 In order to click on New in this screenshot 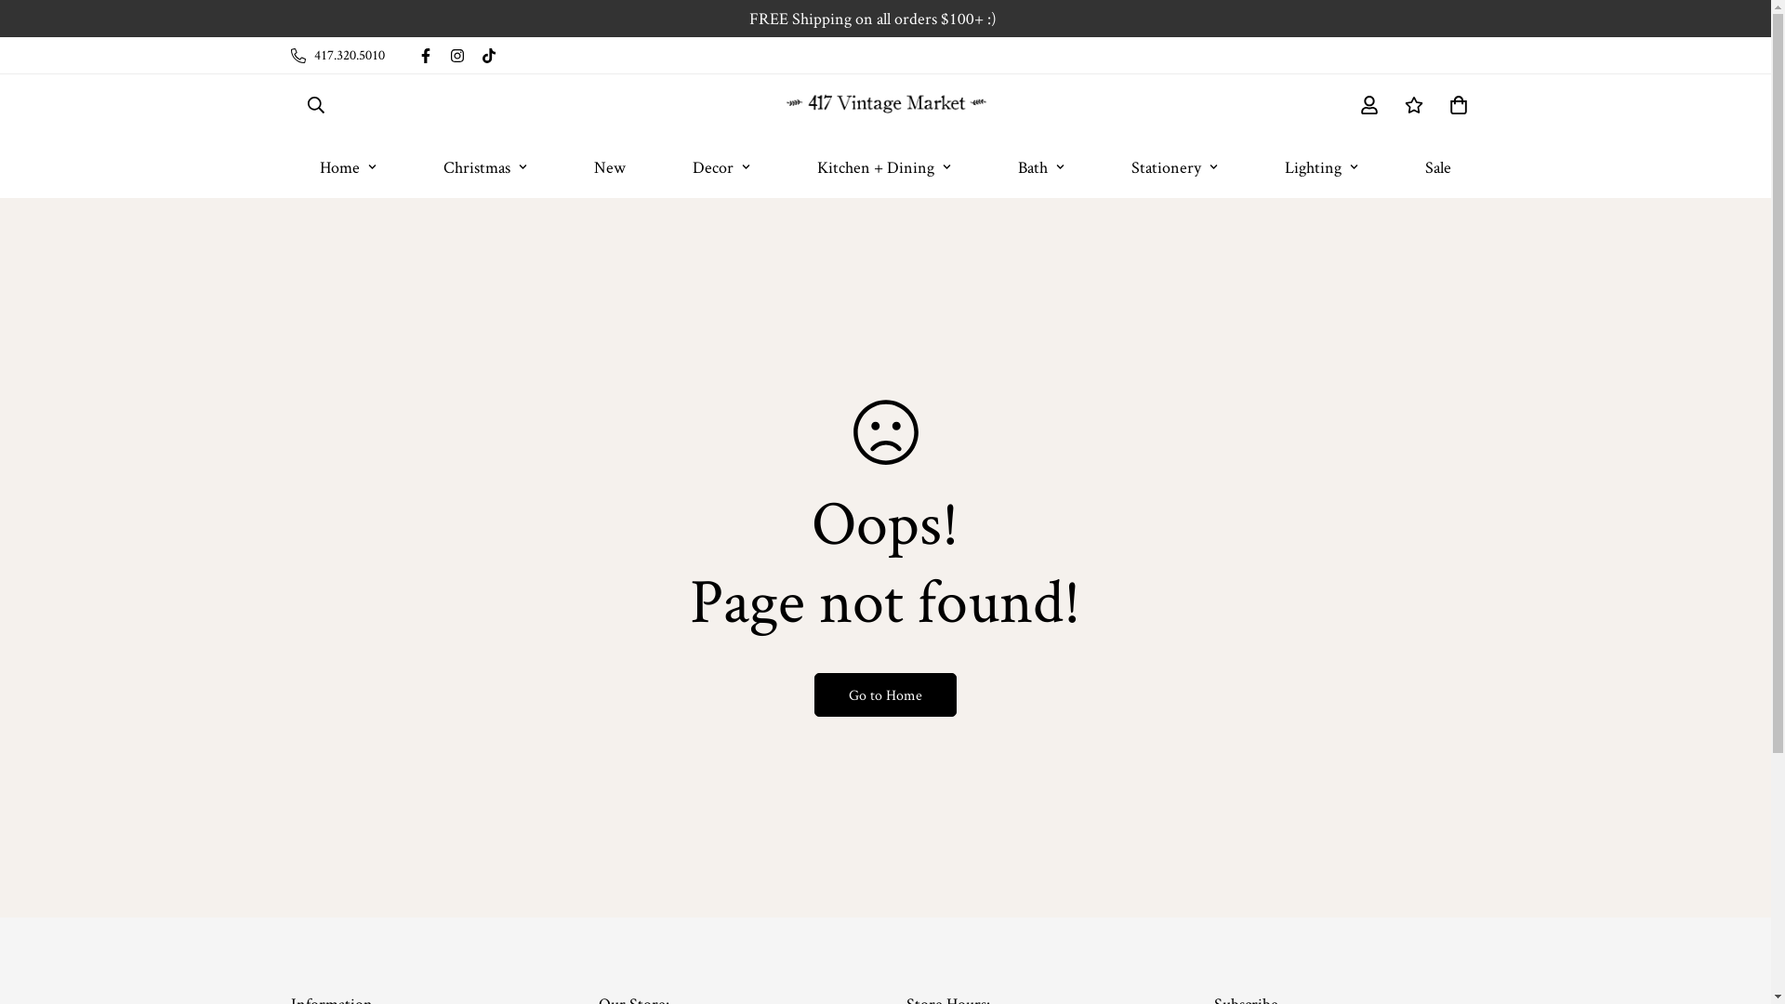, I will do `click(610, 166)`.